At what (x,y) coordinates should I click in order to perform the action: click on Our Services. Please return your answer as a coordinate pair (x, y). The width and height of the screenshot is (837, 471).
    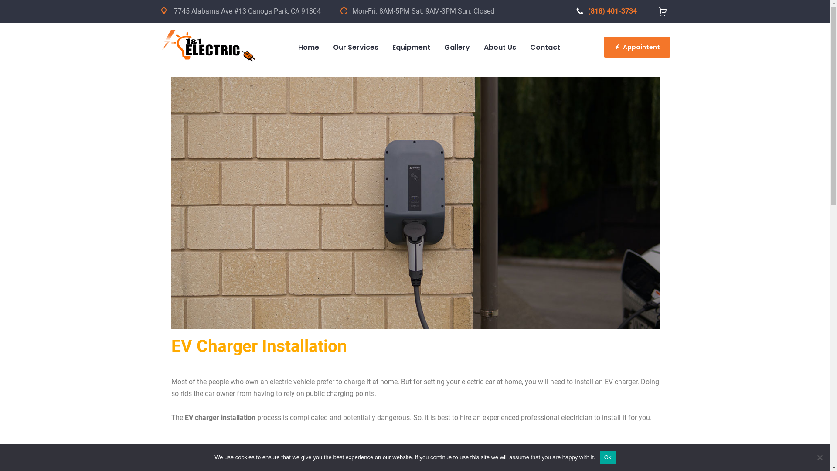
    Looking at the image, I should click on (356, 48).